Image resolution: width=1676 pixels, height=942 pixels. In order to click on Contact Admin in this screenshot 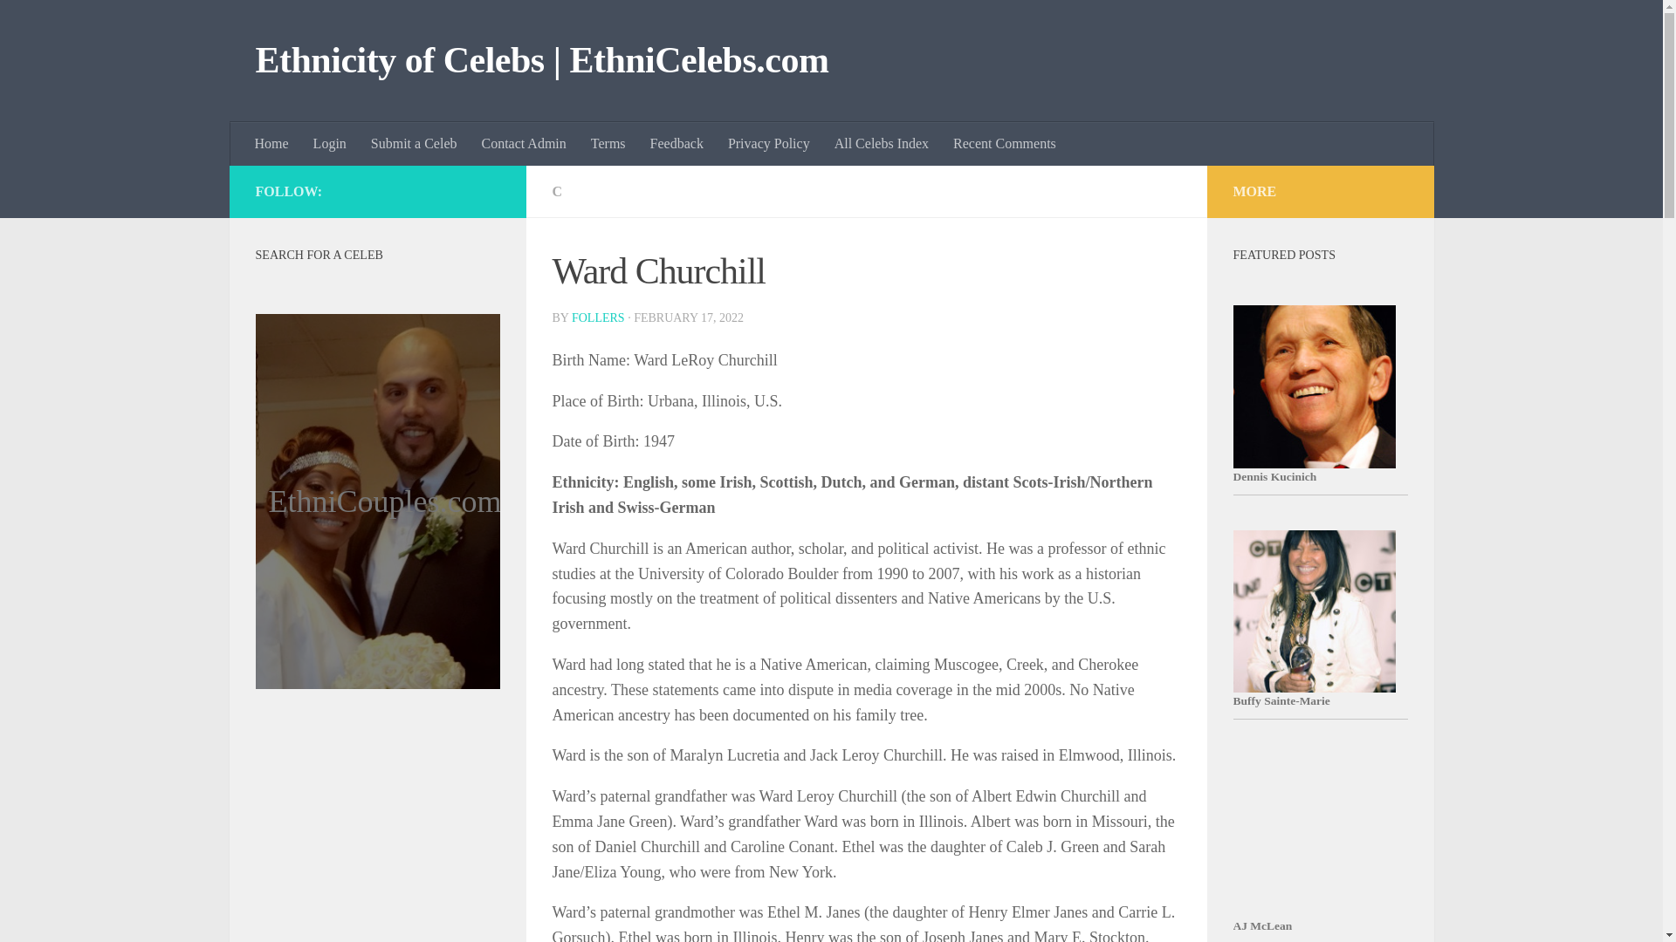, I will do `click(524, 144)`.